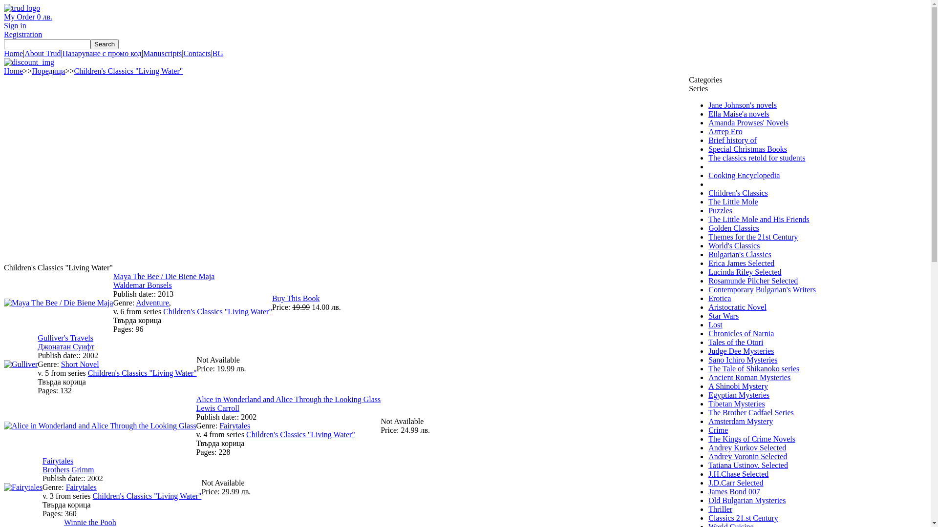 Image resolution: width=938 pixels, height=527 pixels. Describe the element at coordinates (736, 483) in the screenshot. I see `J.D.Carr Selected` at that location.